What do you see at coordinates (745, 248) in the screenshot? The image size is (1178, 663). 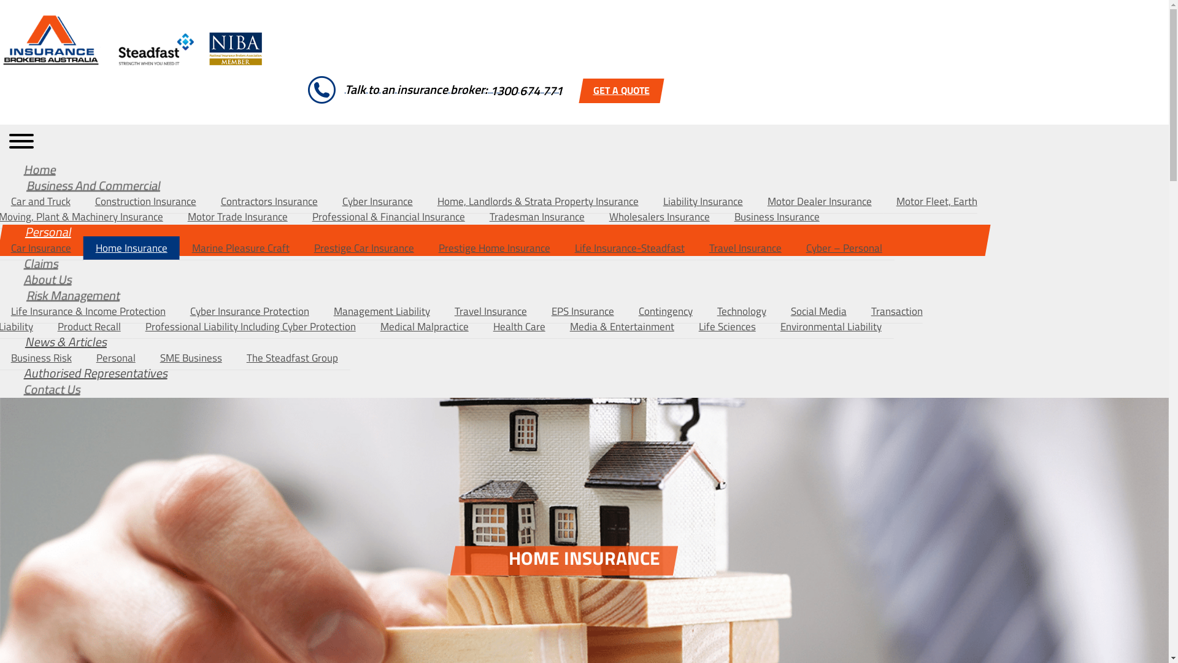 I see `Travel Insurance` at bounding box center [745, 248].